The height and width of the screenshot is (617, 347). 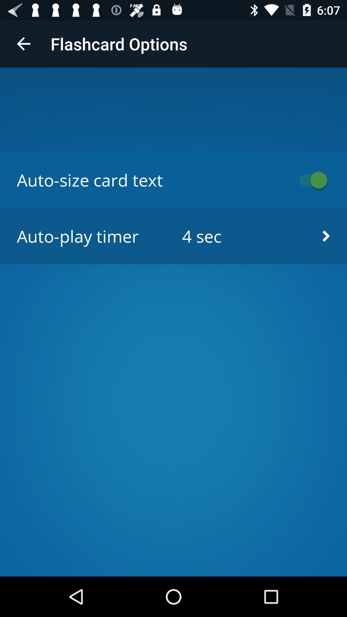 What do you see at coordinates (23, 44) in the screenshot?
I see `choose the item at the top left corner` at bounding box center [23, 44].